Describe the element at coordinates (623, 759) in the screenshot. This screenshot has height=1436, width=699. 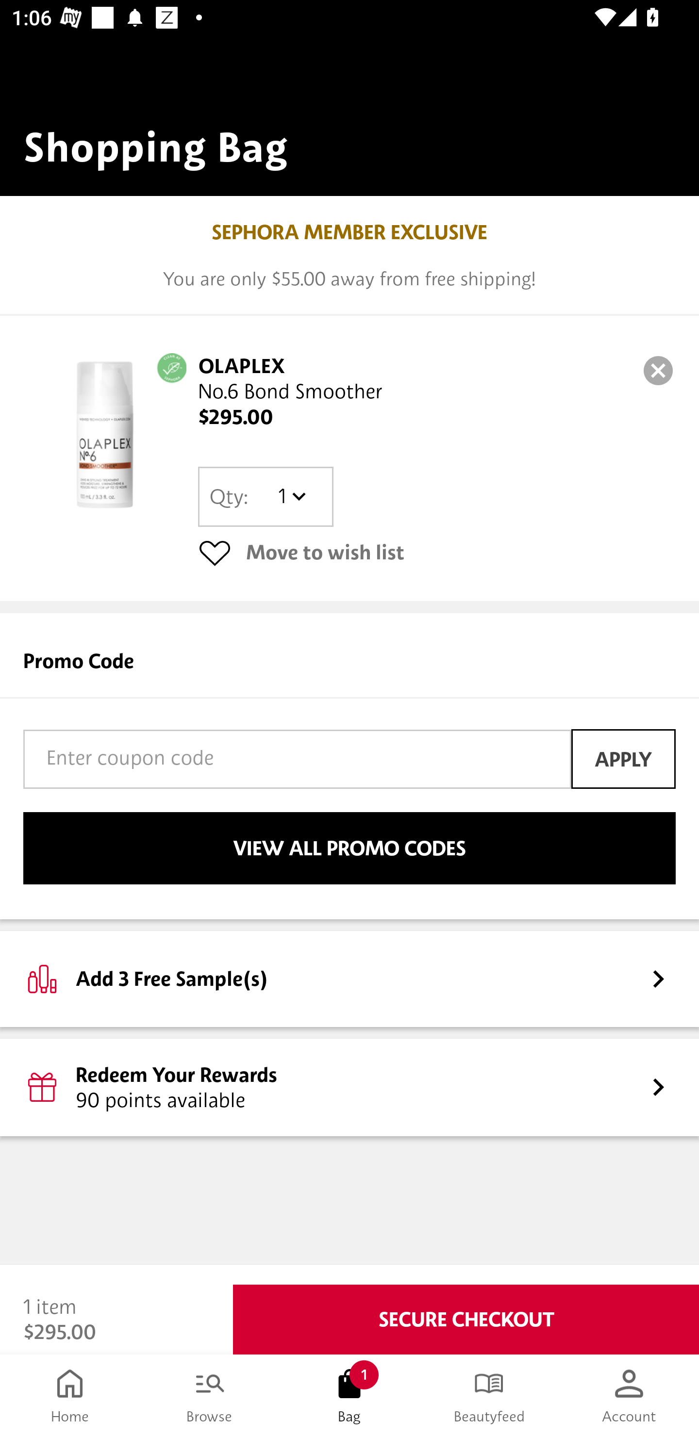
I see `APPLY` at that location.